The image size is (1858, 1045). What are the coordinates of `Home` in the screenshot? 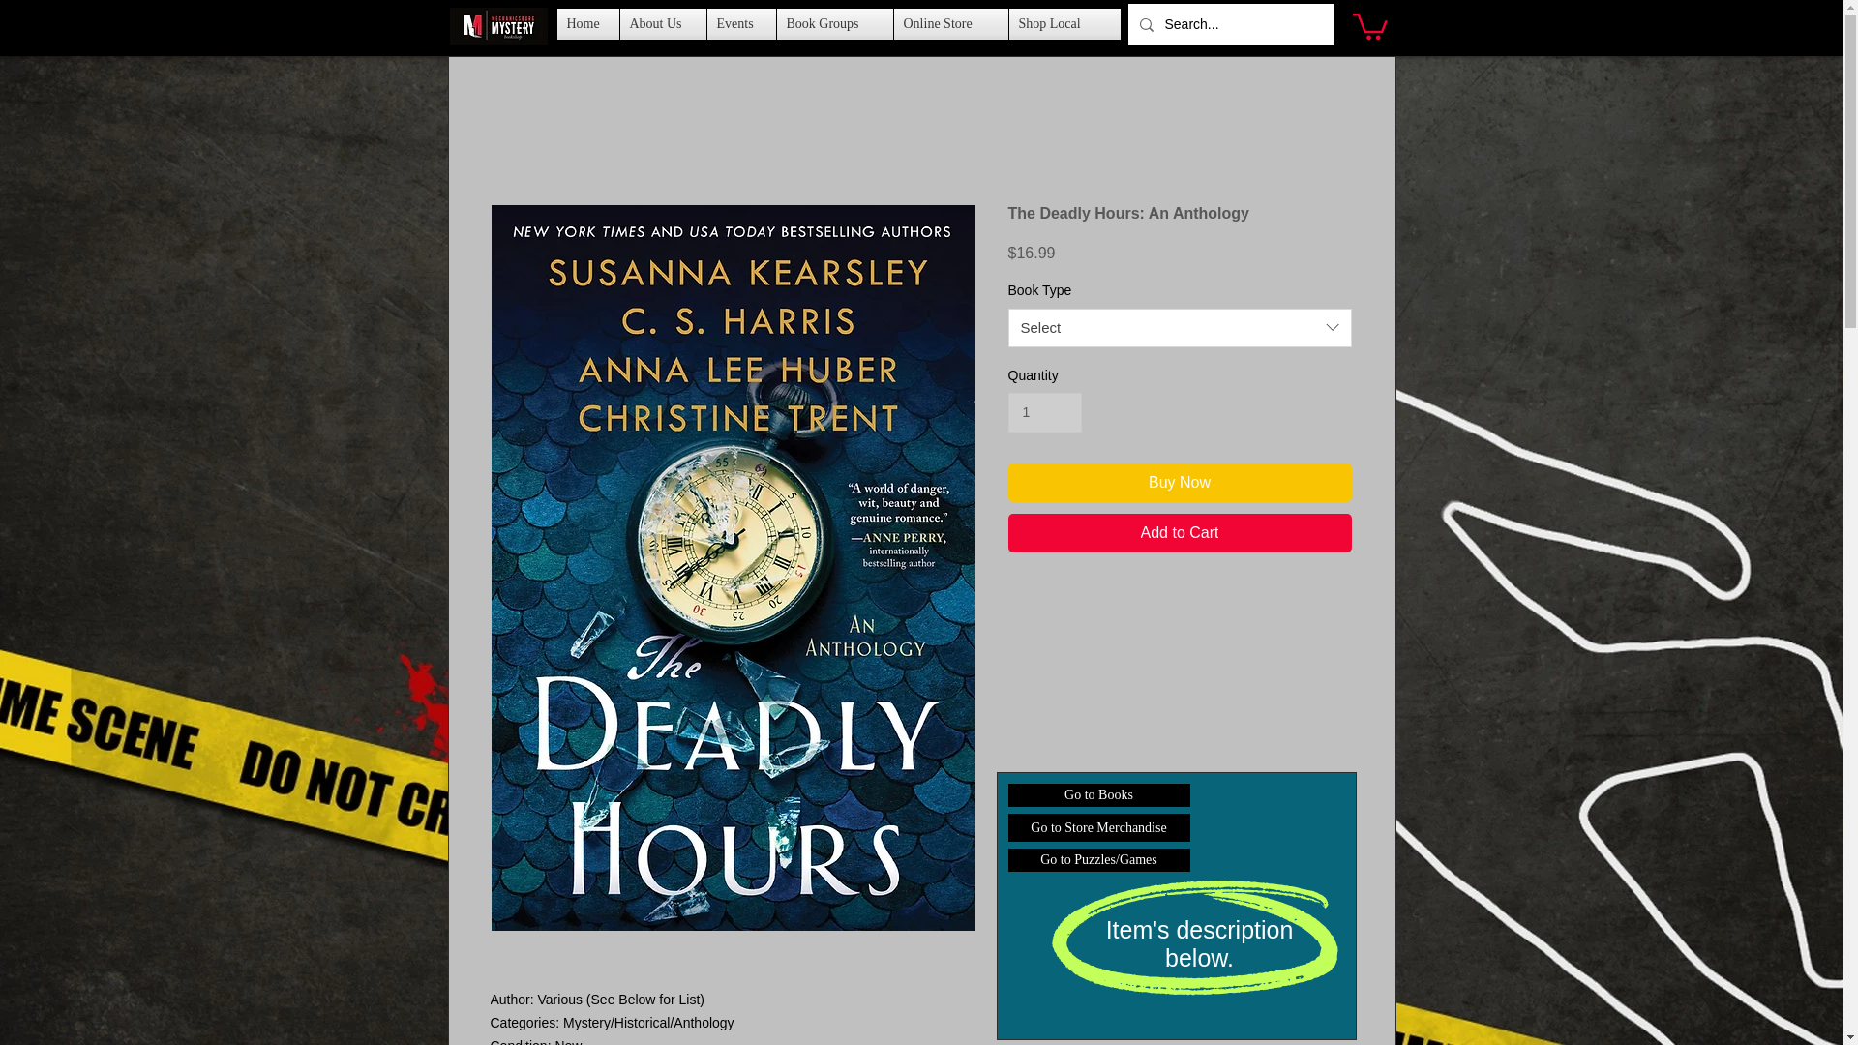 It's located at (588, 23).